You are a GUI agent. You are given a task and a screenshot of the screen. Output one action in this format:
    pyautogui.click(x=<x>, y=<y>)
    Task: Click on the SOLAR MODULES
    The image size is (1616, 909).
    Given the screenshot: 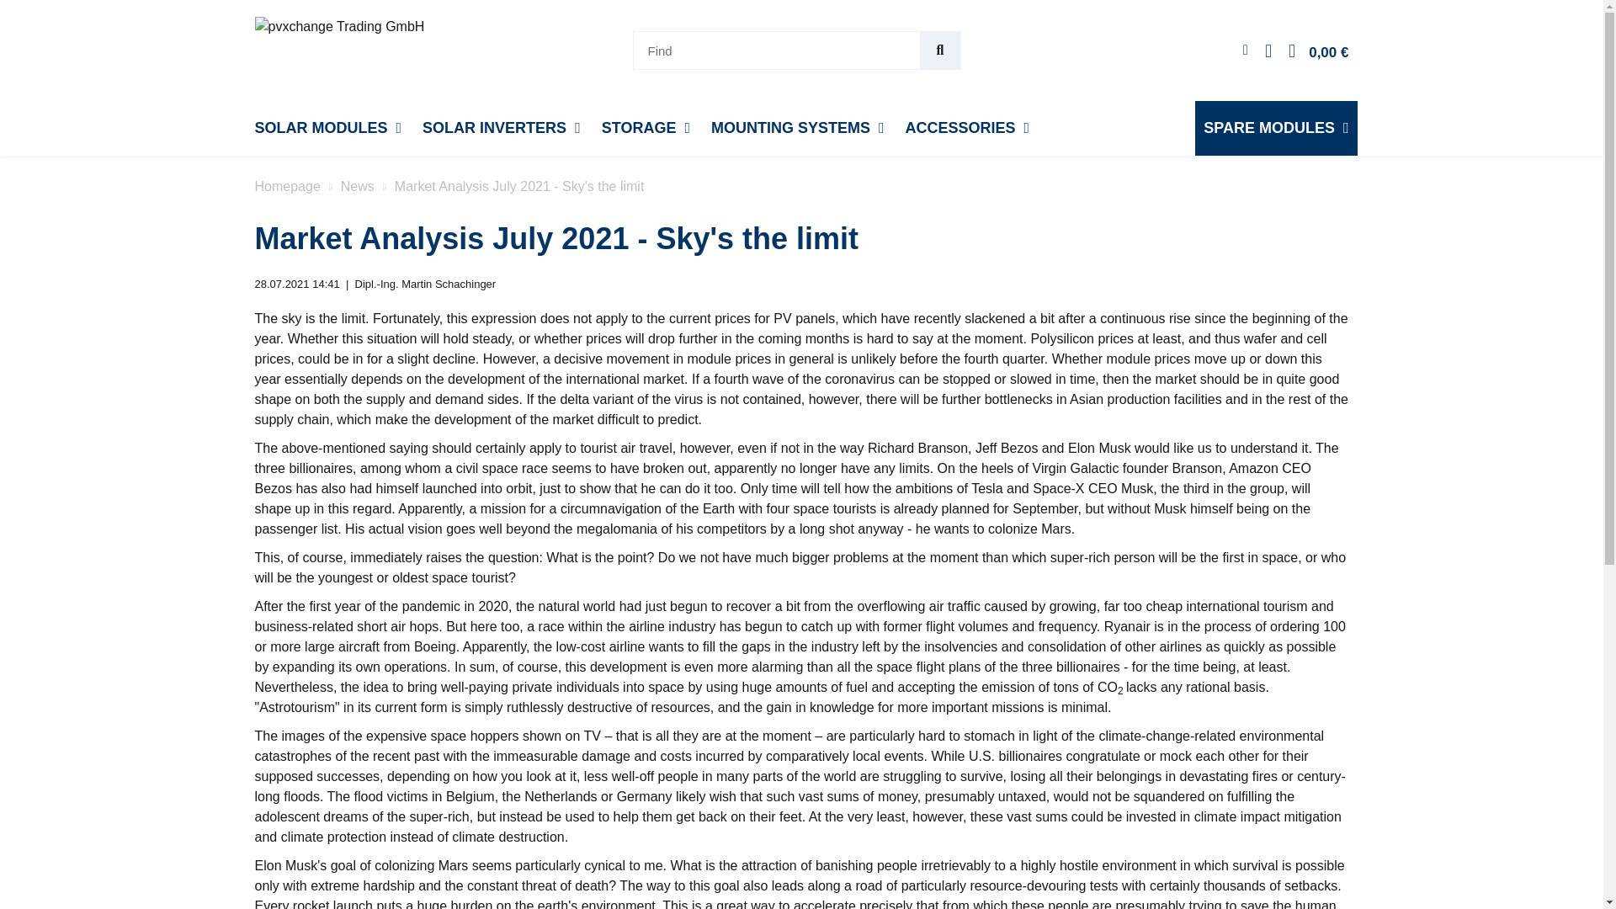 What is the action you would take?
    pyautogui.click(x=327, y=128)
    